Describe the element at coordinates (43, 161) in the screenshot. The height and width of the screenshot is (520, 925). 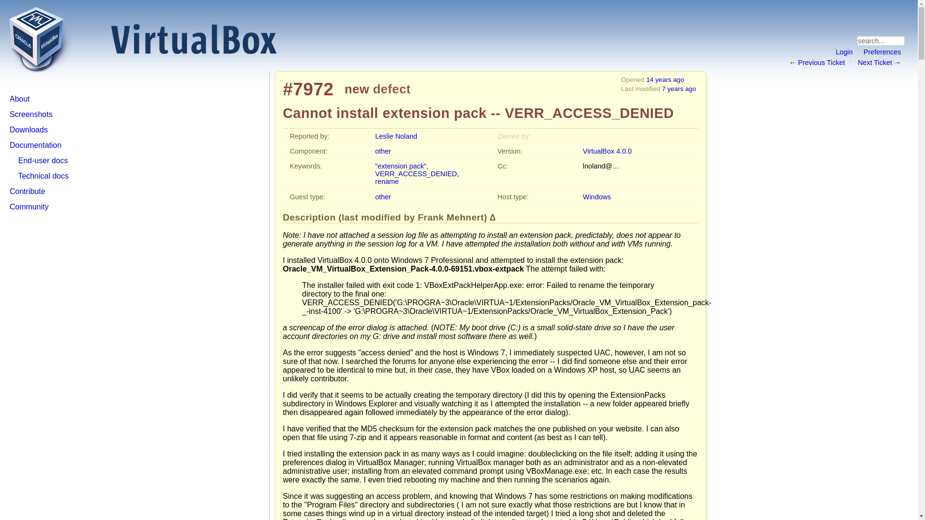
I see `End-user docs` at that location.